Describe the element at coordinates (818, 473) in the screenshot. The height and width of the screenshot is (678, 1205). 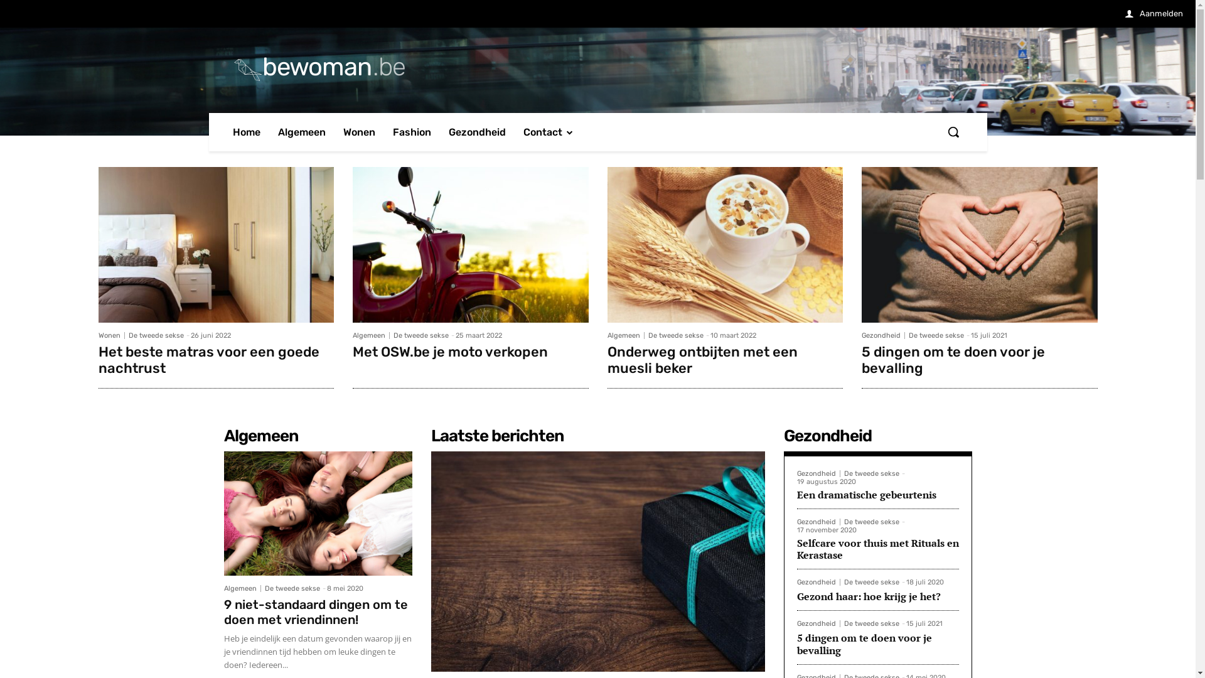
I see `Gezondheid` at that location.